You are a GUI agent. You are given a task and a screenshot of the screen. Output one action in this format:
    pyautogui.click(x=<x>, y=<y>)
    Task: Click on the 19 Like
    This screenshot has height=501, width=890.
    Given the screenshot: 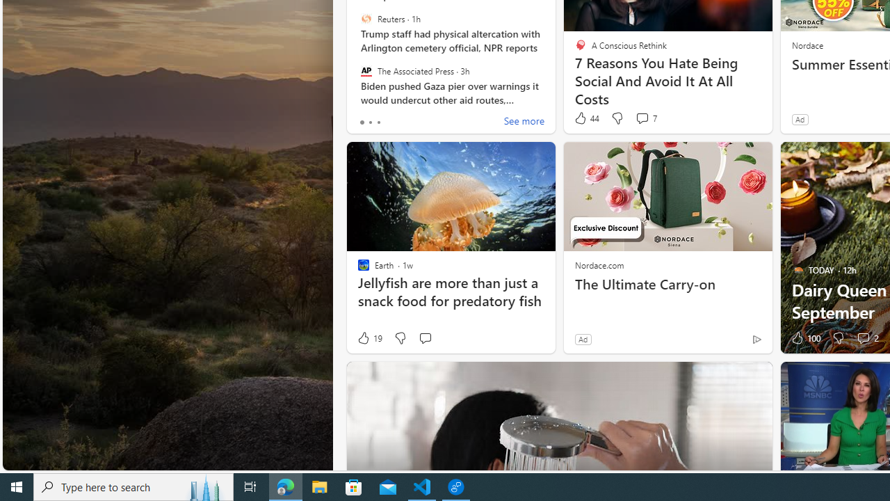 What is the action you would take?
    pyautogui.click(x=369, y=338)
    